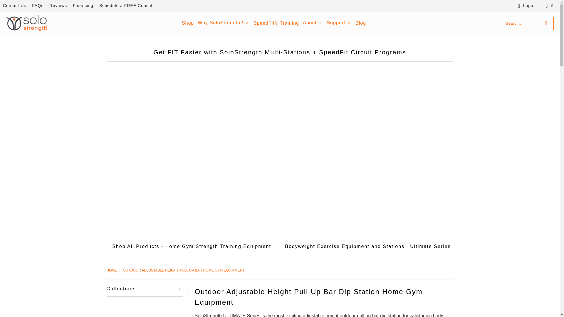 Image resolution: width=564 pixels, height=317 pixels. Describe the element at coordinates (14, 6) in the screenshot. I see `Contact Us` at that location.